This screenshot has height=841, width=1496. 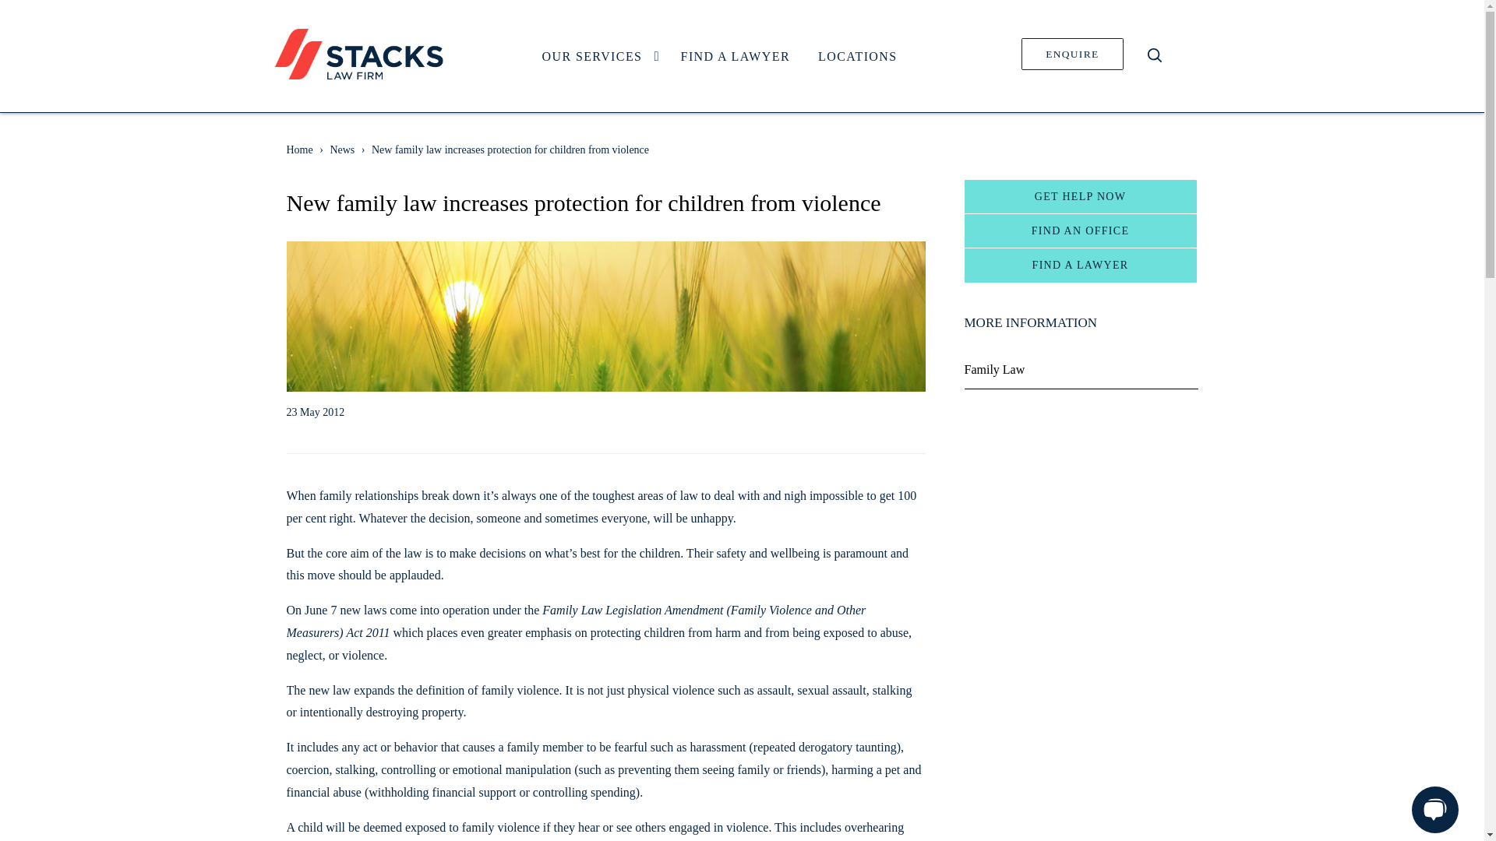 What do you see at coordinates (857, 56) in the screenshot?
I see `ENQUIRE` at bounding box center [857, 56].